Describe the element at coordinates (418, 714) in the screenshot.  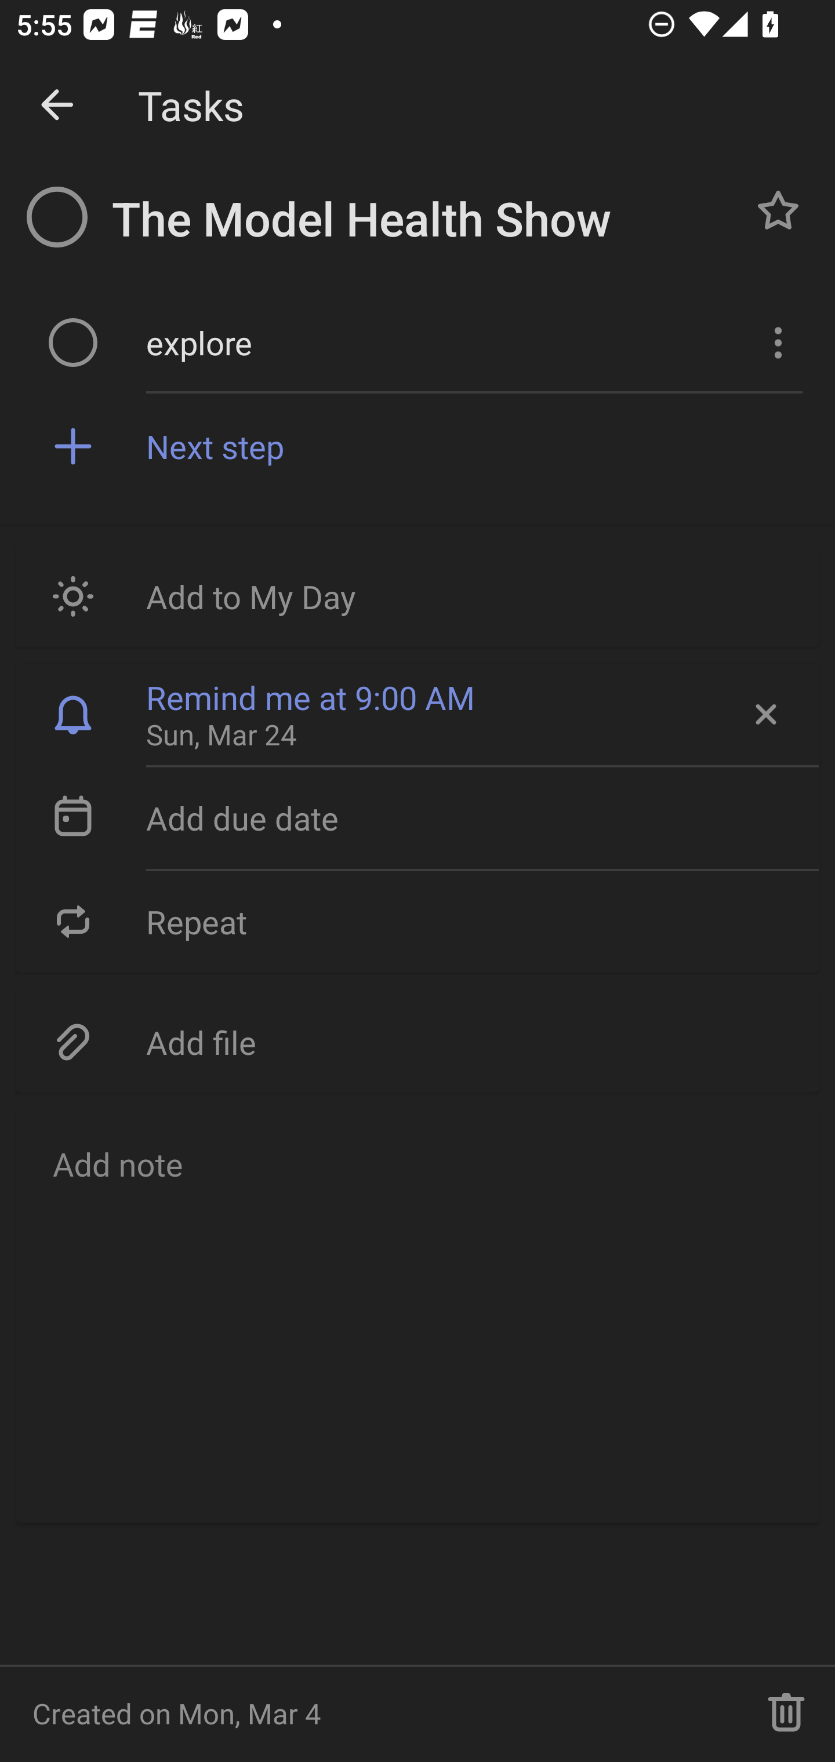
I see `Remind me at 9:00 AM Sun, Mar 24 Remove reminder` at that location.